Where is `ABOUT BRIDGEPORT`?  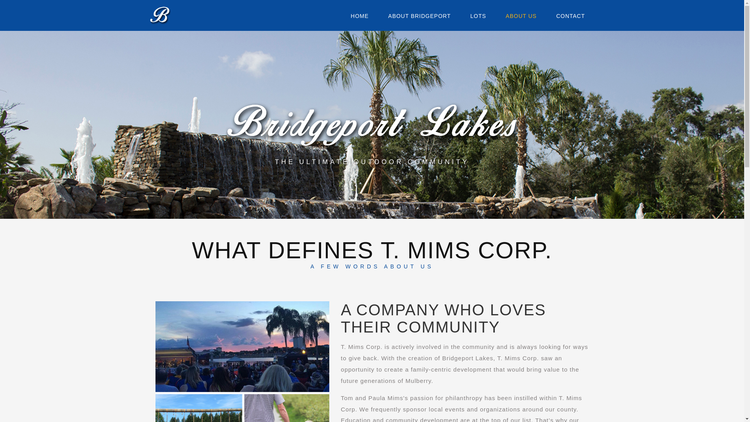 ABOUT BRIDGEPORT is located at coordinates (420, 16).